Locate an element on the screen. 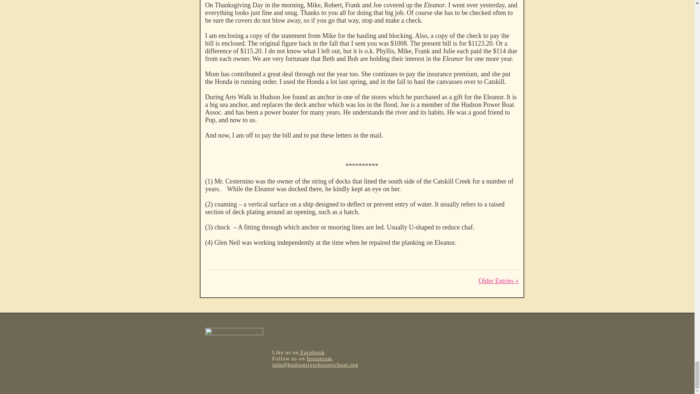 The image size is (700, 394).  Facebook is located at coordinates (311, 352).